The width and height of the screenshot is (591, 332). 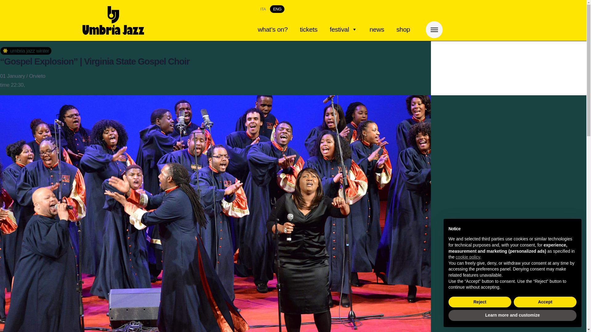 What do you see at coordinates (263, 9) in the screenshot?
I see `ITA` at bounding box center [263, 9].